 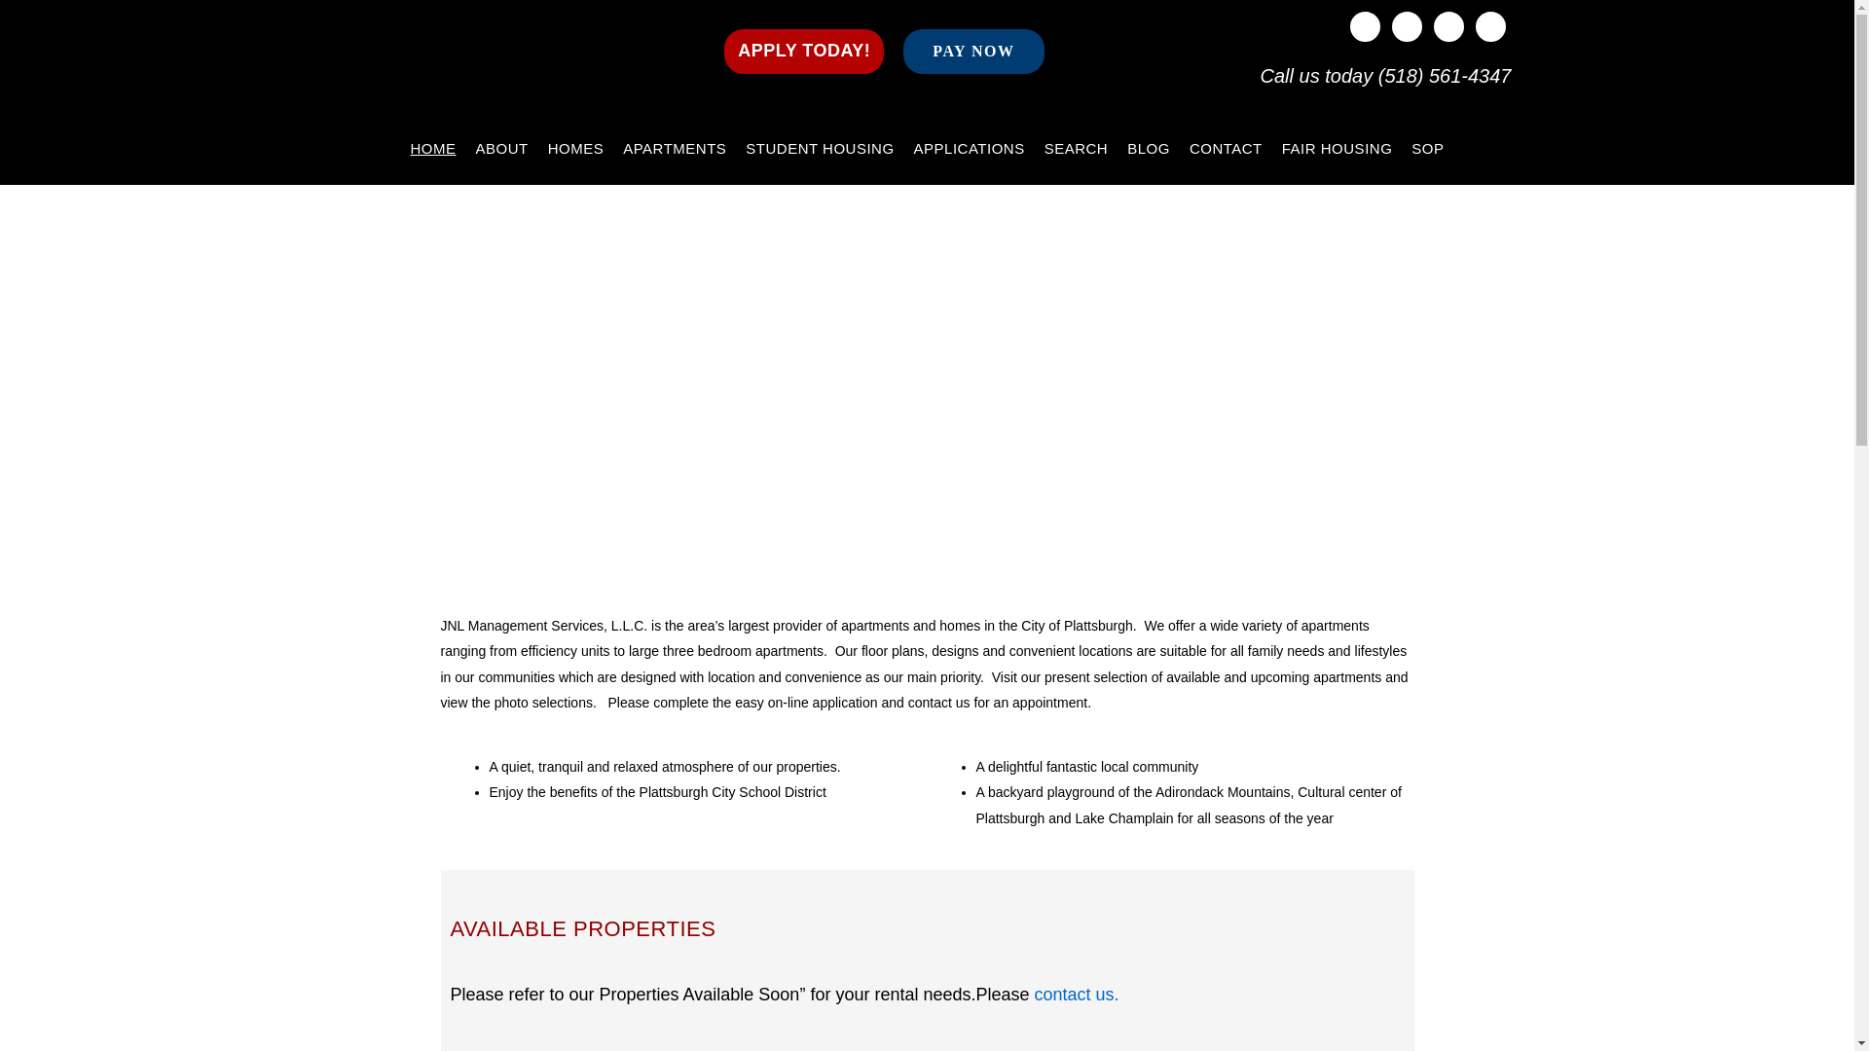 What do you see at coordinates (1427, 148) in the screenshot?
I see `SOP` at bounding box center [1427, 148].